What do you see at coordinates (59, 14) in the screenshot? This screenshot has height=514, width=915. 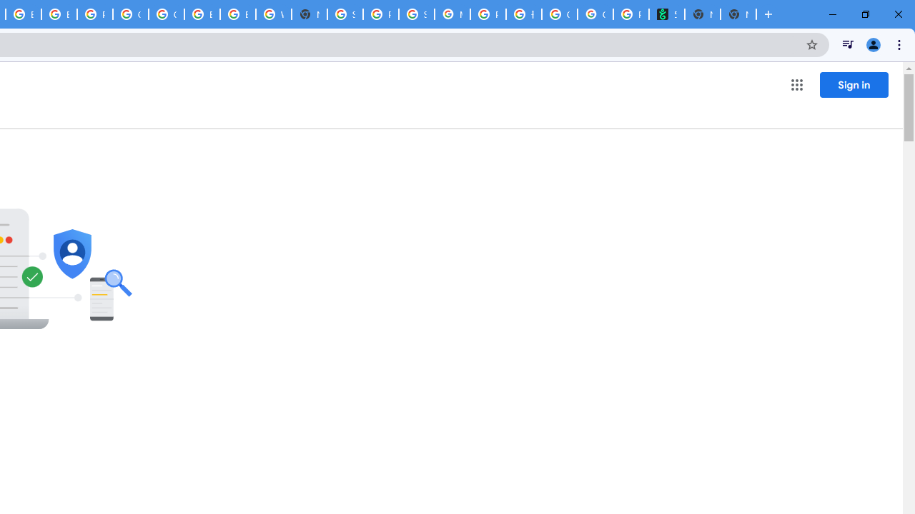 I see `Browse Chrome as a guest - Computer - Google Chrome Help` at bounding box center [59, 14].